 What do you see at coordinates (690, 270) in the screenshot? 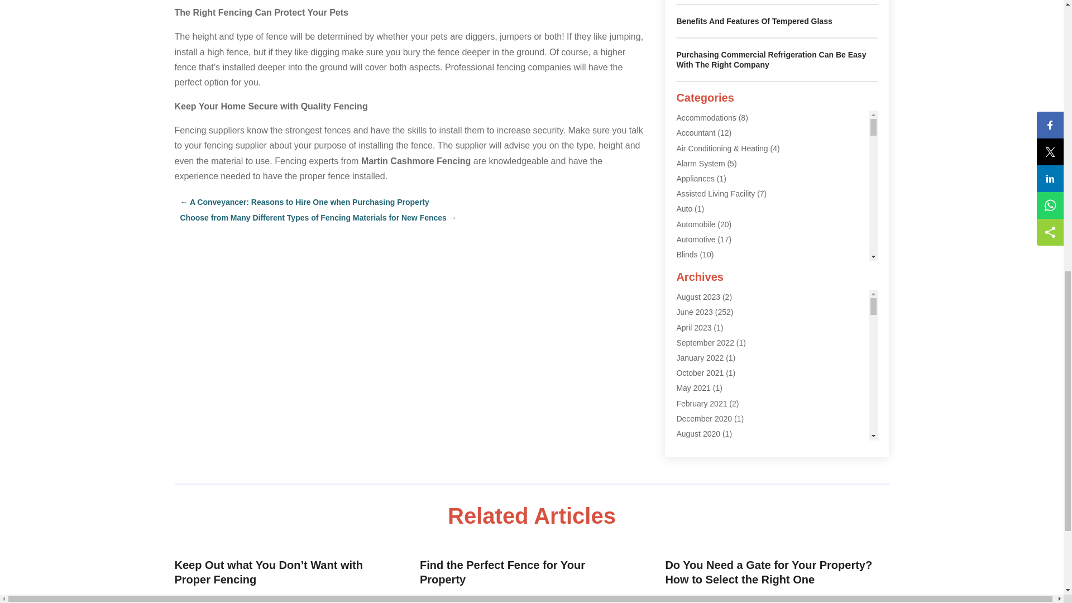
I see `Builders` at bounding box center [690, 270].